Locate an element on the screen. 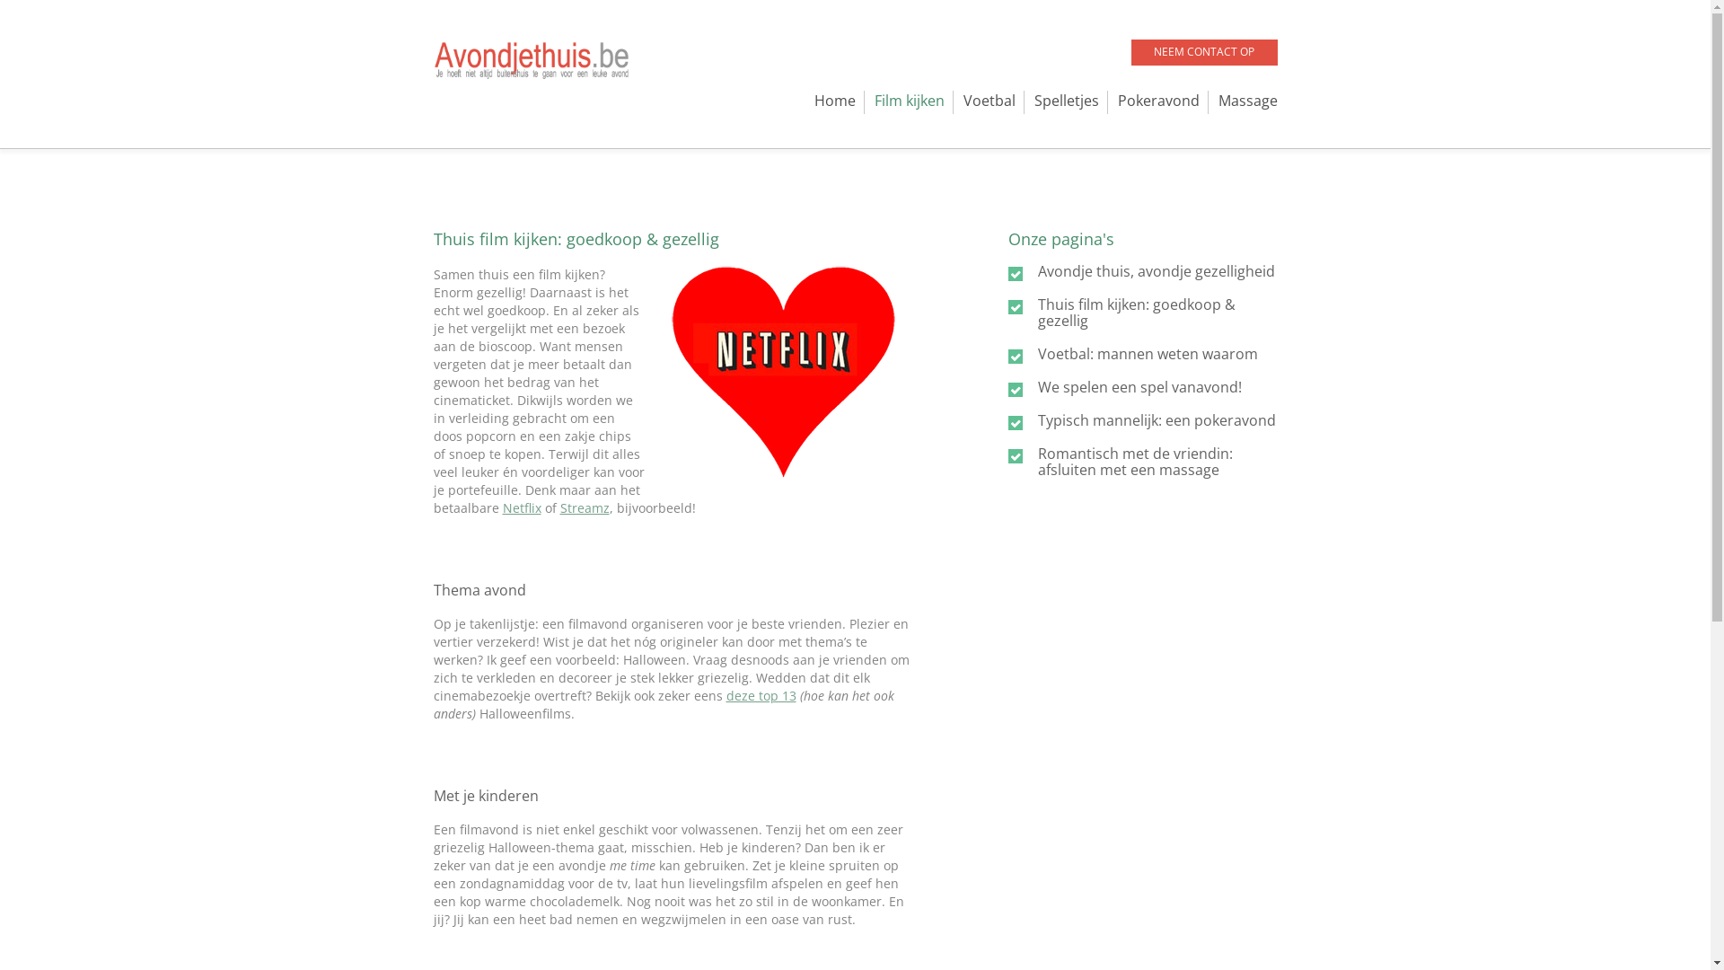  Pokeravond is located at coordinates (1158, 101).